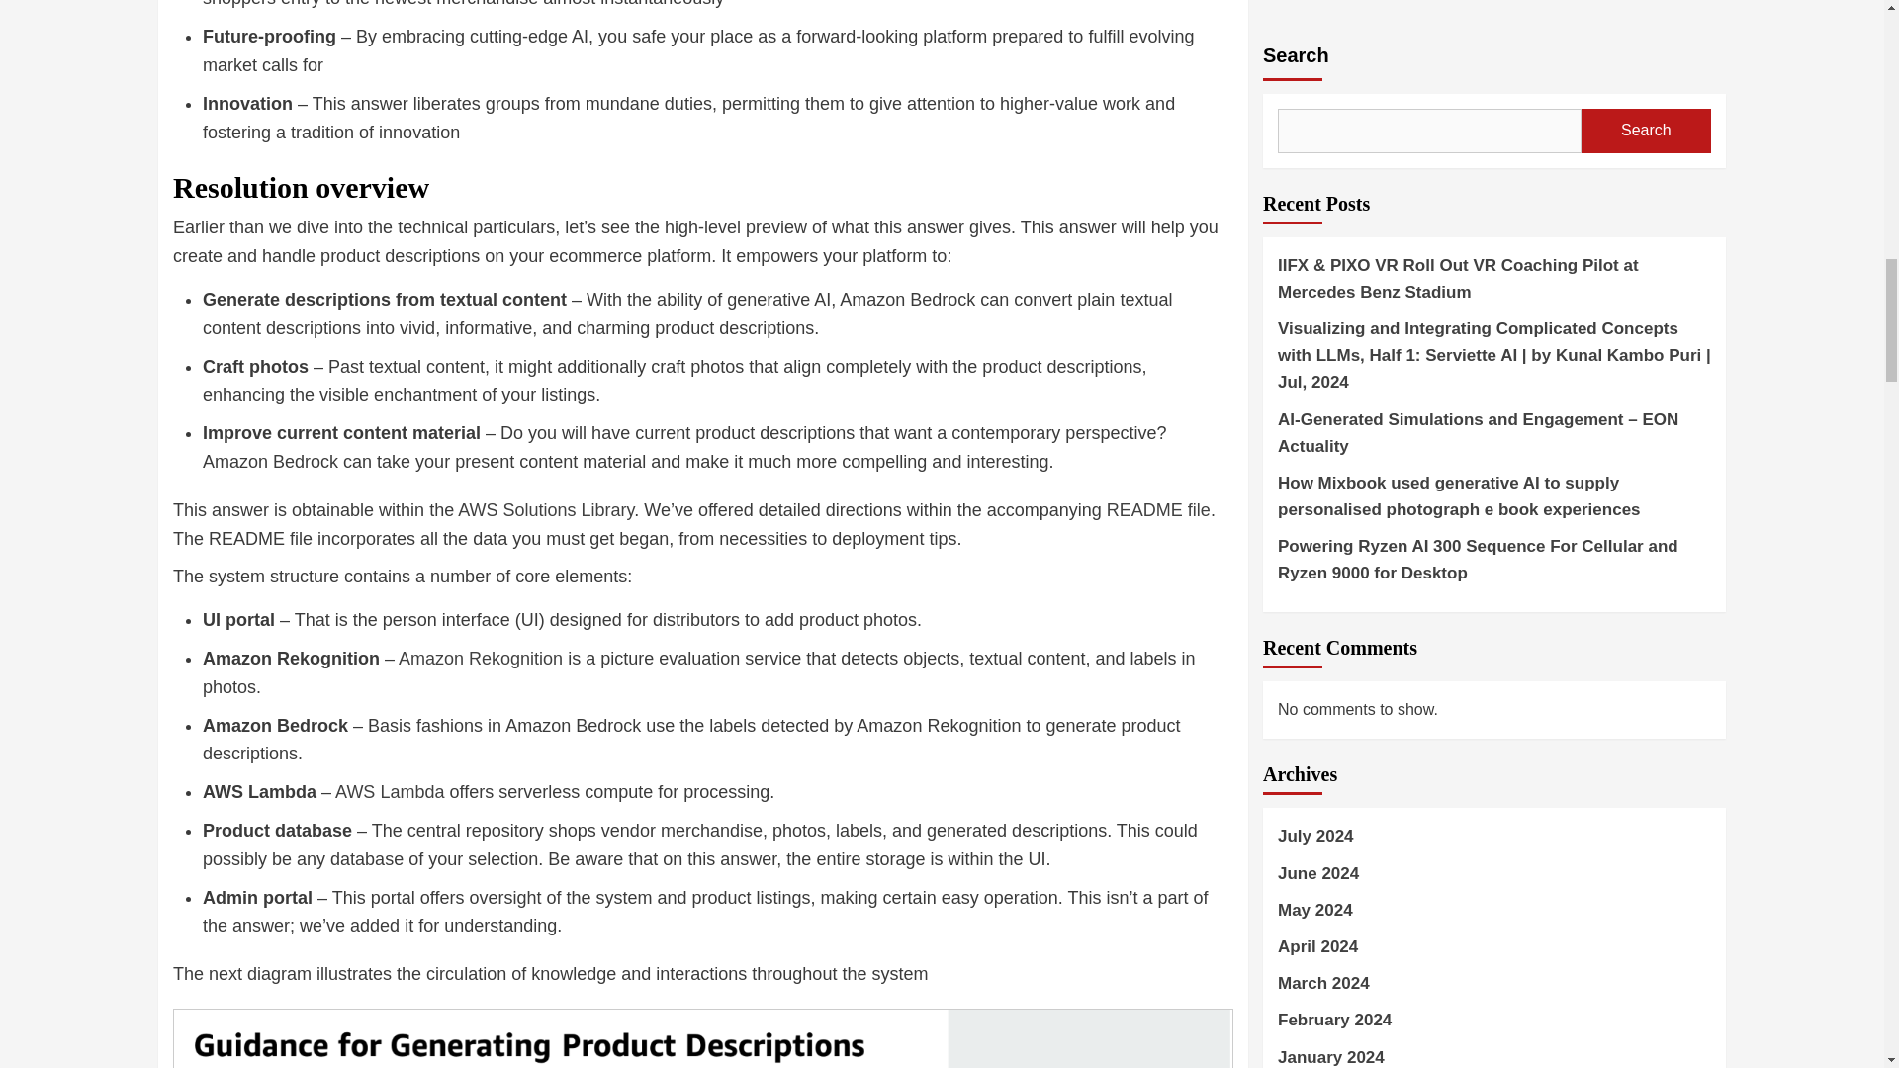  Describe the element at coordinates (481, 659) in the screenshot. I see `Amazon Rekognition` at that location.